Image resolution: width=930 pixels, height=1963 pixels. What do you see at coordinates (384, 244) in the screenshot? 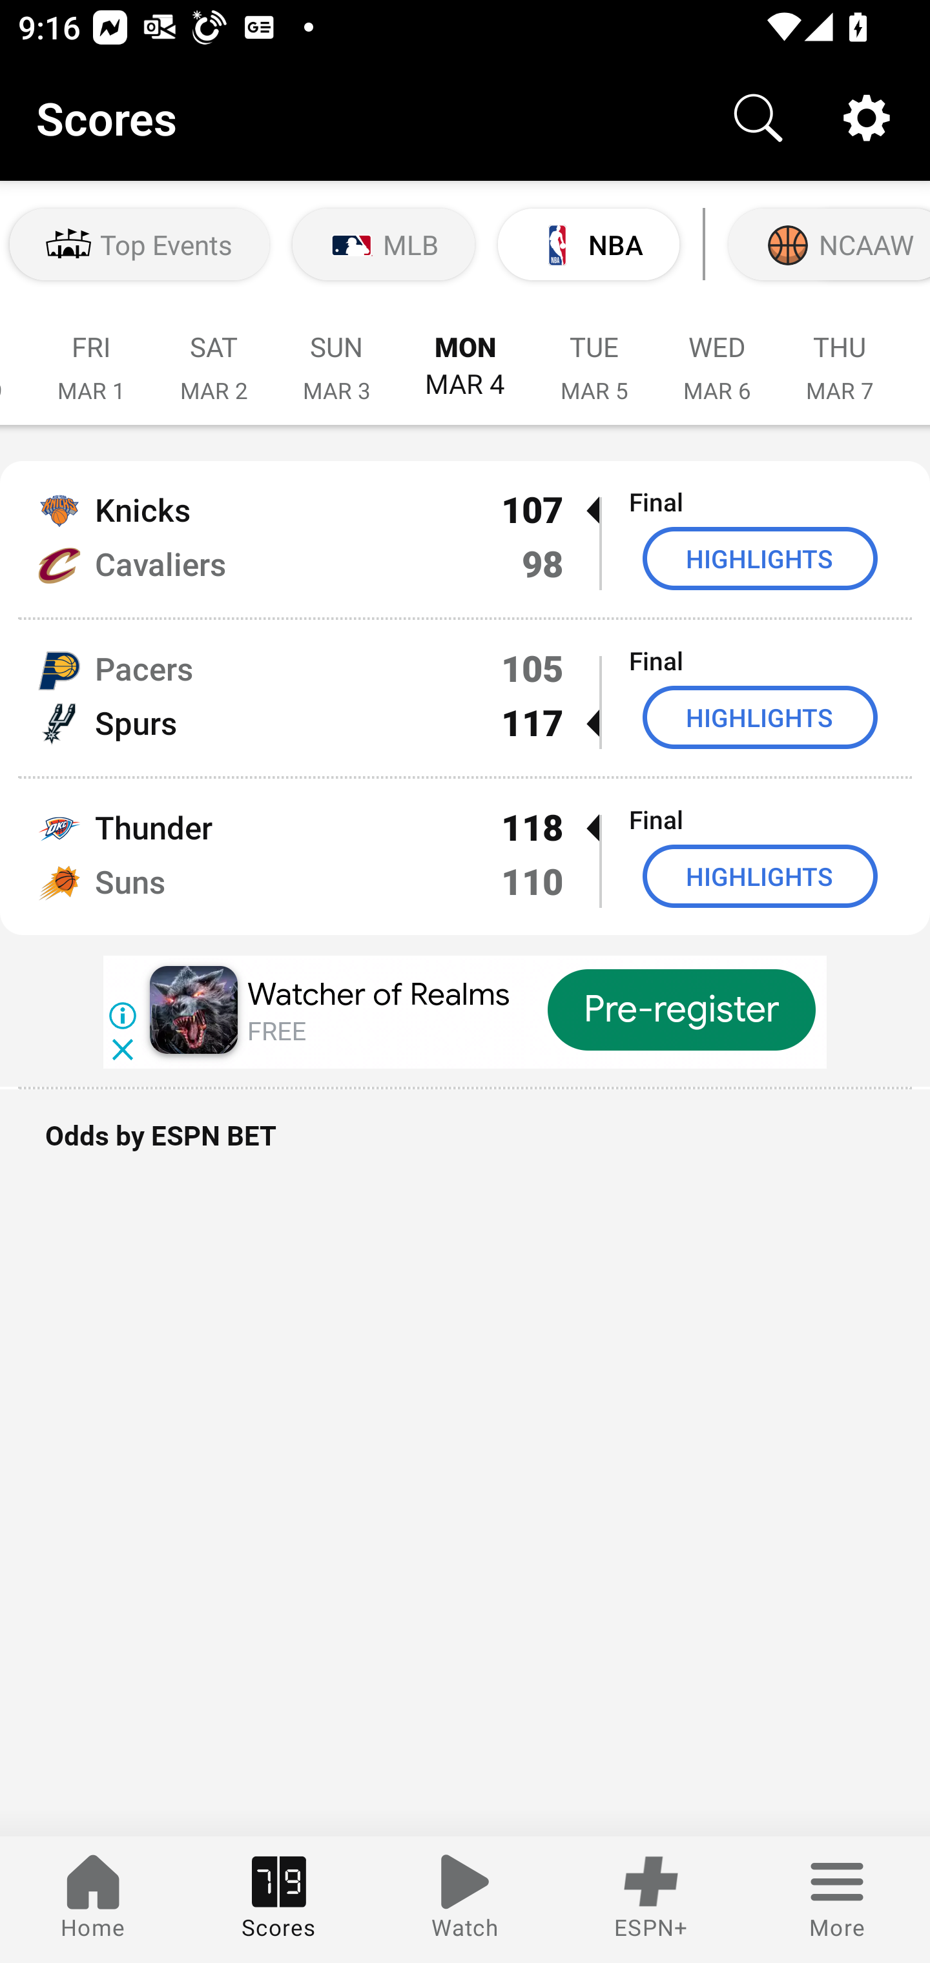
I see `MLB` at bounding box center [384, 244].